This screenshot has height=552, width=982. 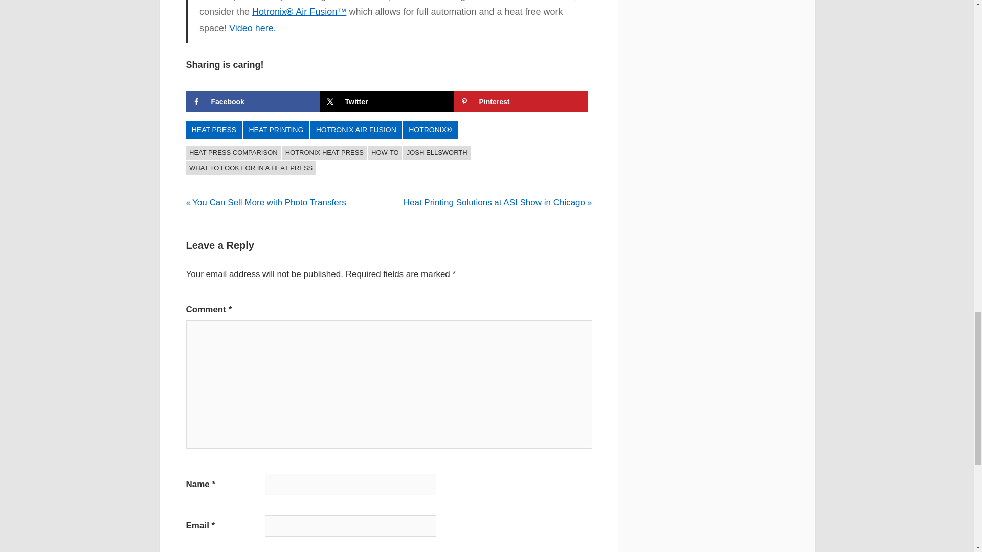 What do you see at coordinates (324, 153) in the screenshot?
I see `HOTRONIX HEAT PRESS` at bounding box center [324, 153].